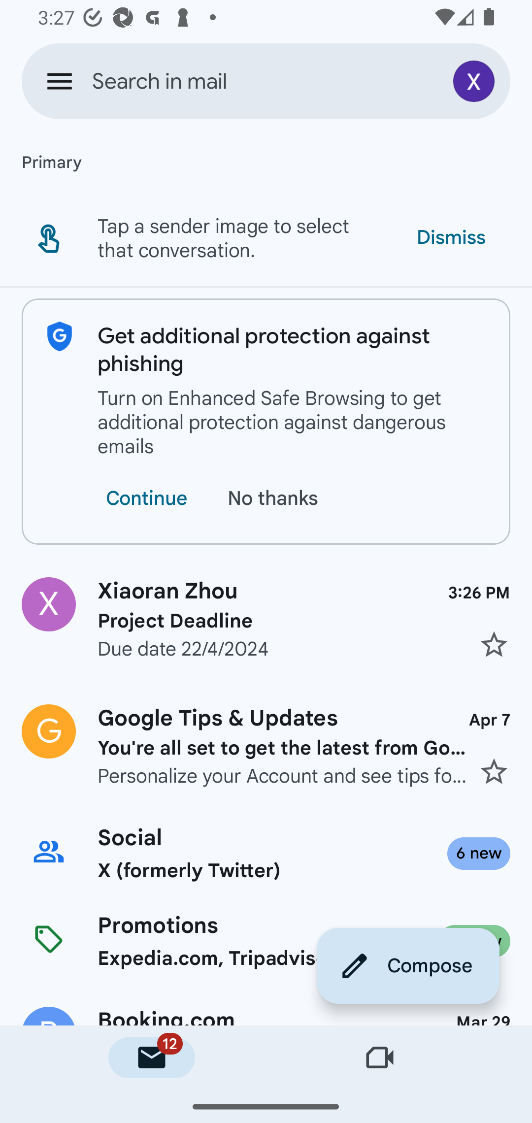 The image size is (532, 1123). What do you see at coordinates (380, 1057) in the screenshot?
I see `Meet` at bounding box center [380, 1057].